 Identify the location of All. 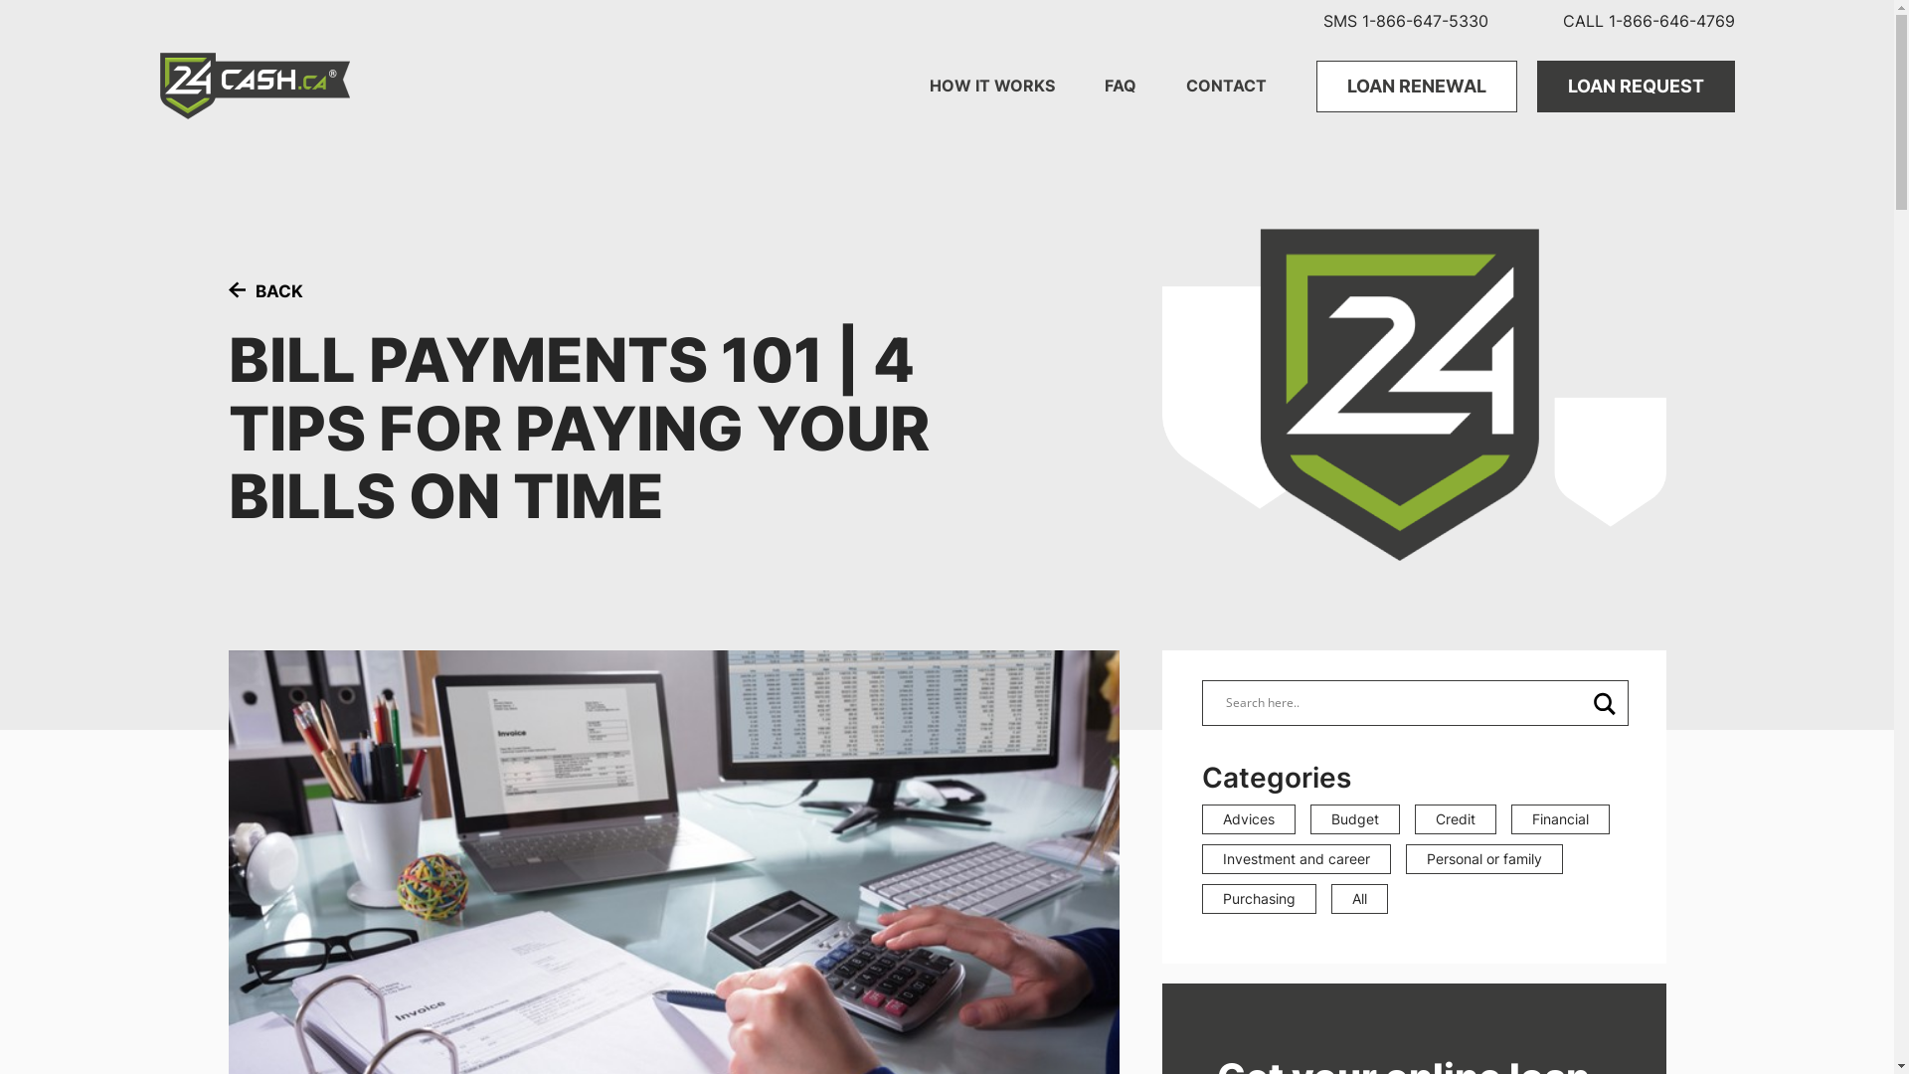
(1360, 899).